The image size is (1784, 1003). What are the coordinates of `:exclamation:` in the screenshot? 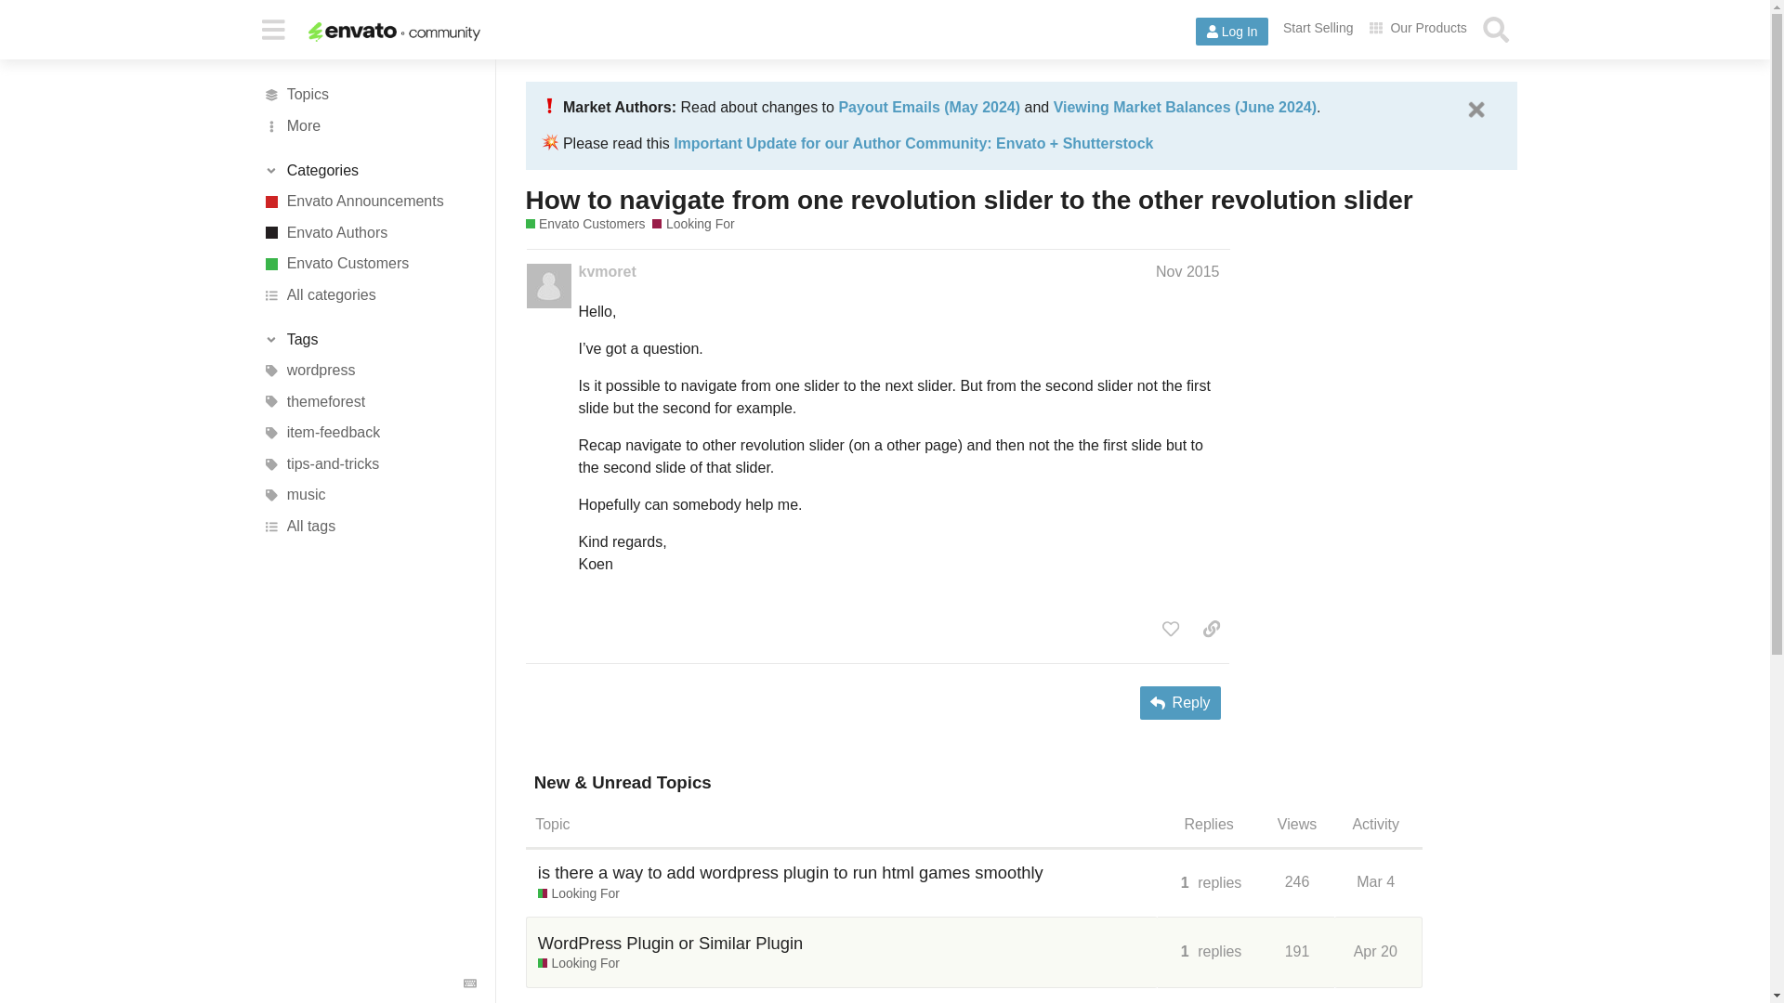 It's located at (550, 106).